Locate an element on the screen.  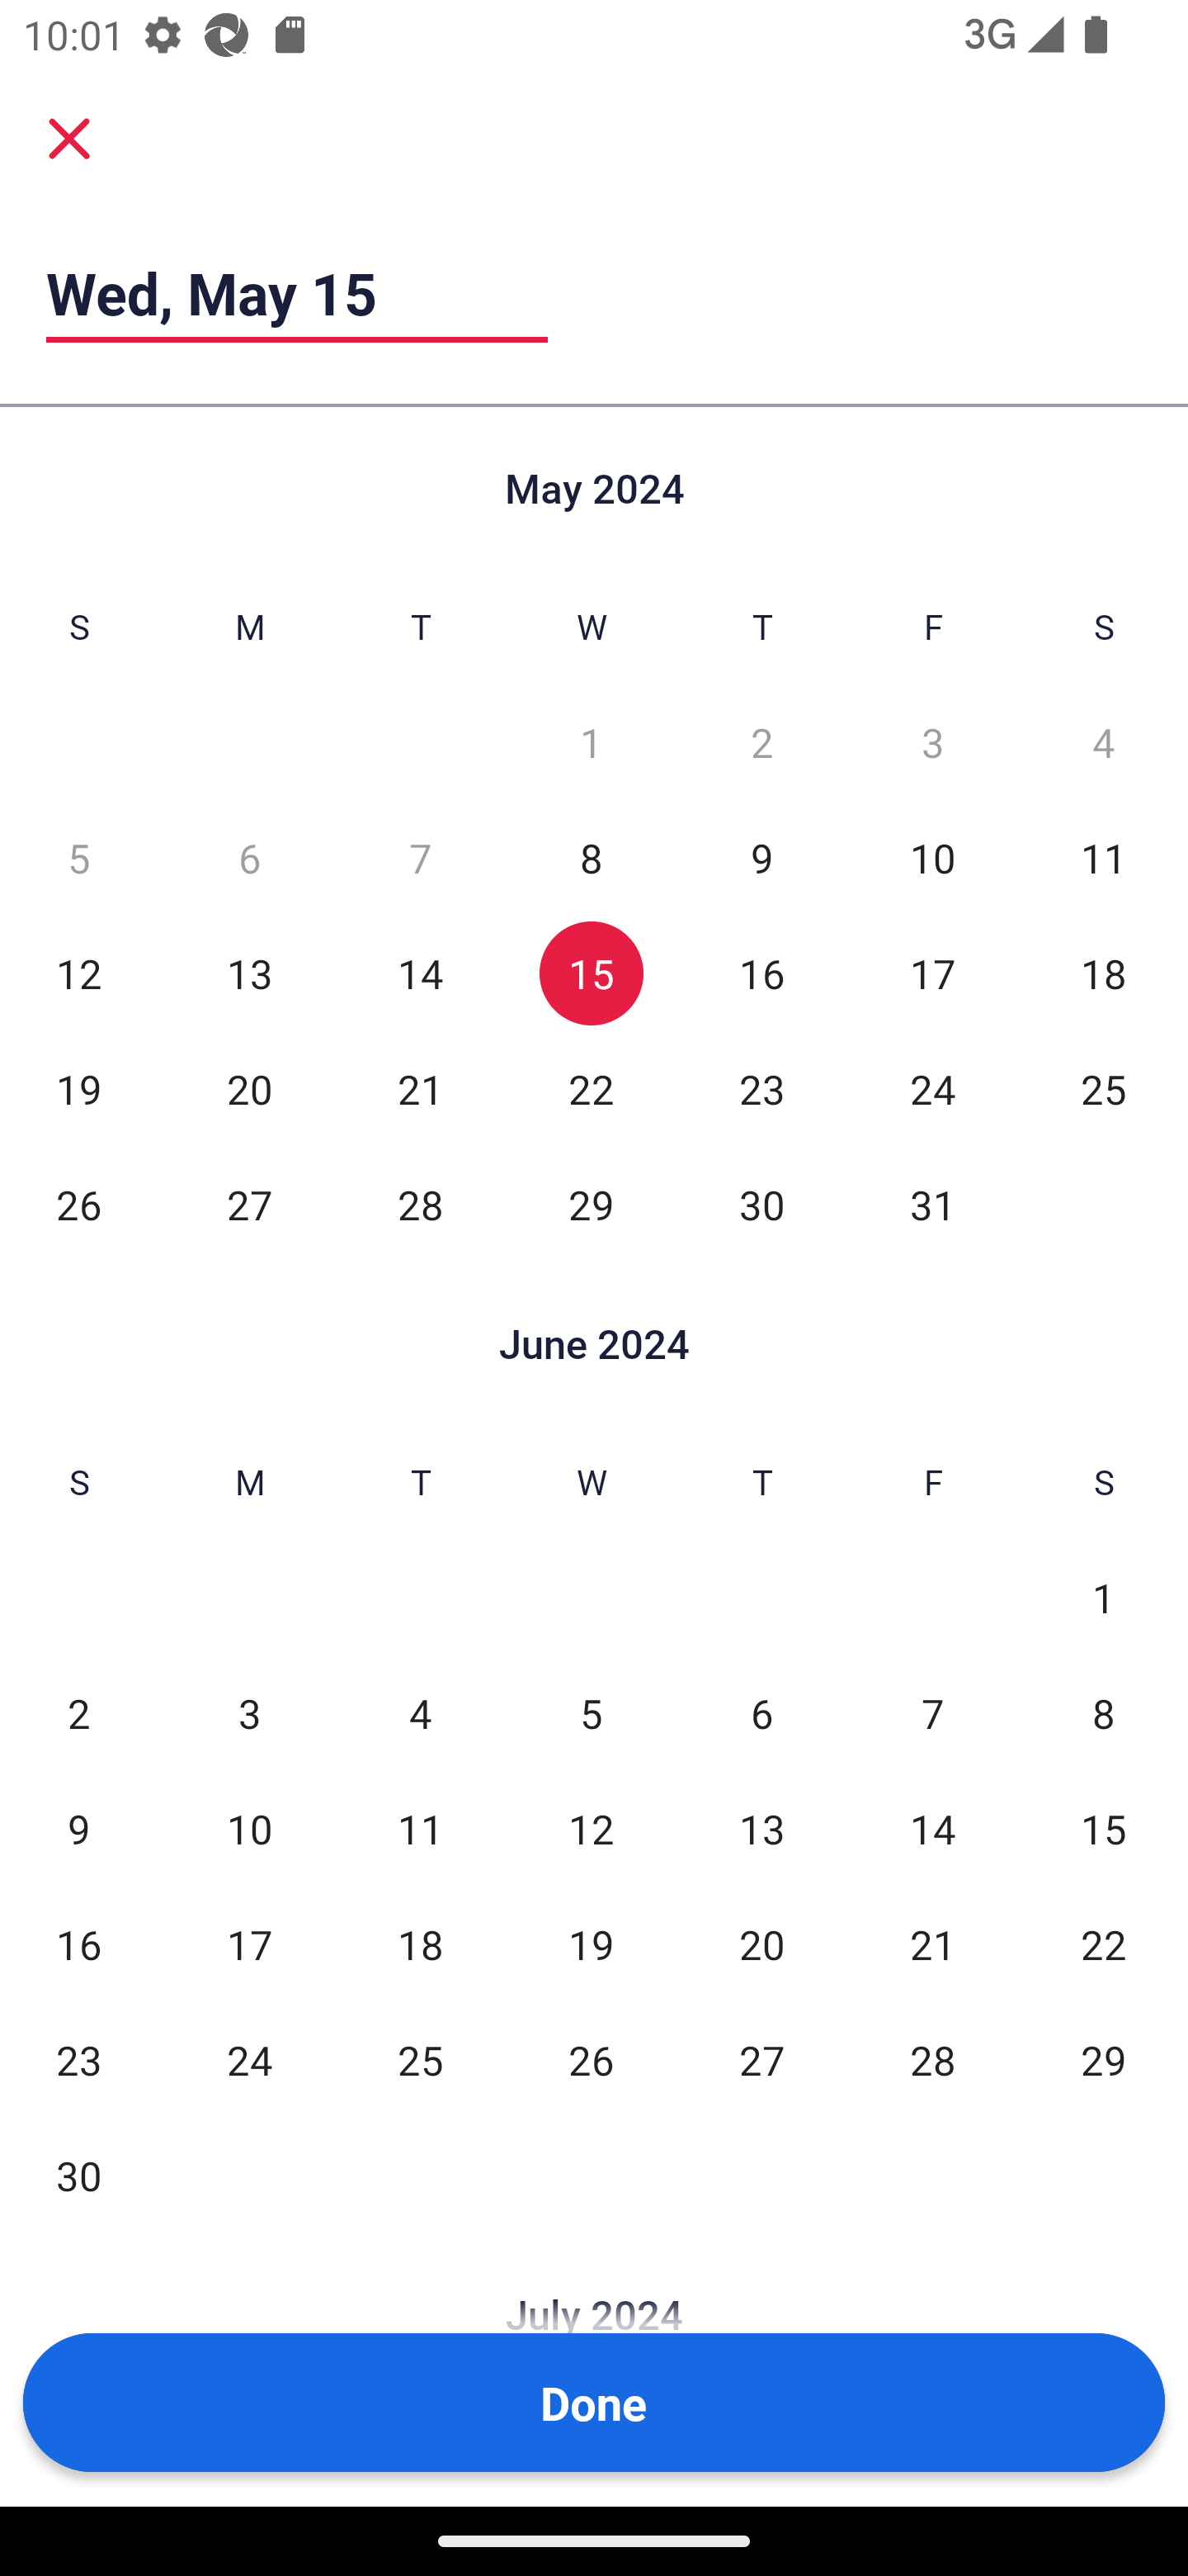
8 Sat, Jun 8, Not Selected is located at coordinates (1104, 1714).